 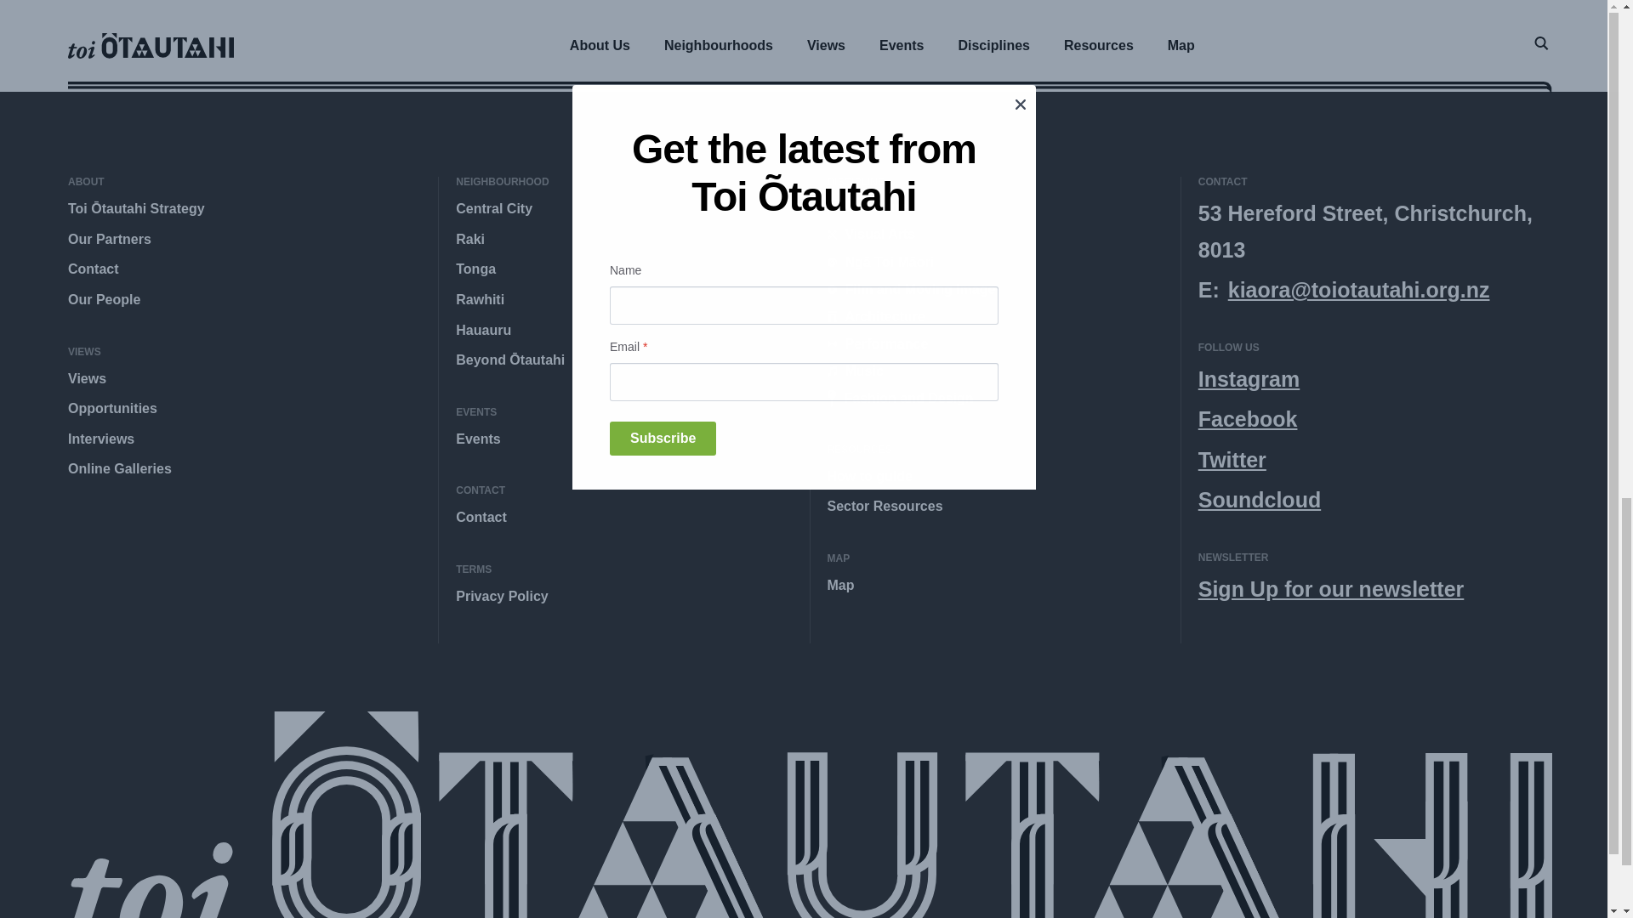 I want to click on Our People, so click(x=104, y=299).